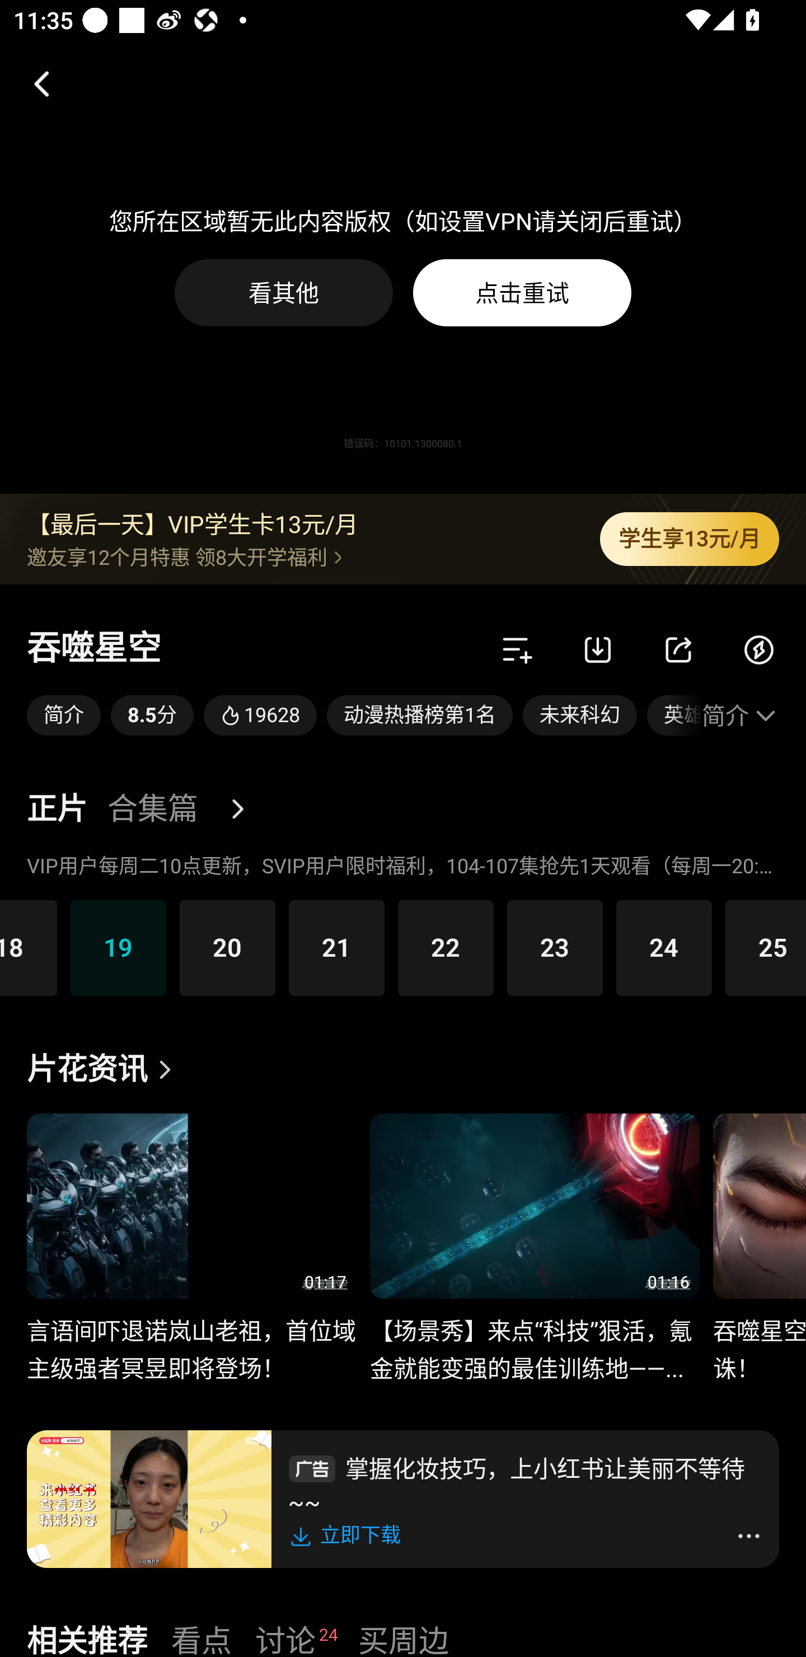 This screenshot has width=806, height=1657. I want to click on 吞噬星空, so click(94, 649).